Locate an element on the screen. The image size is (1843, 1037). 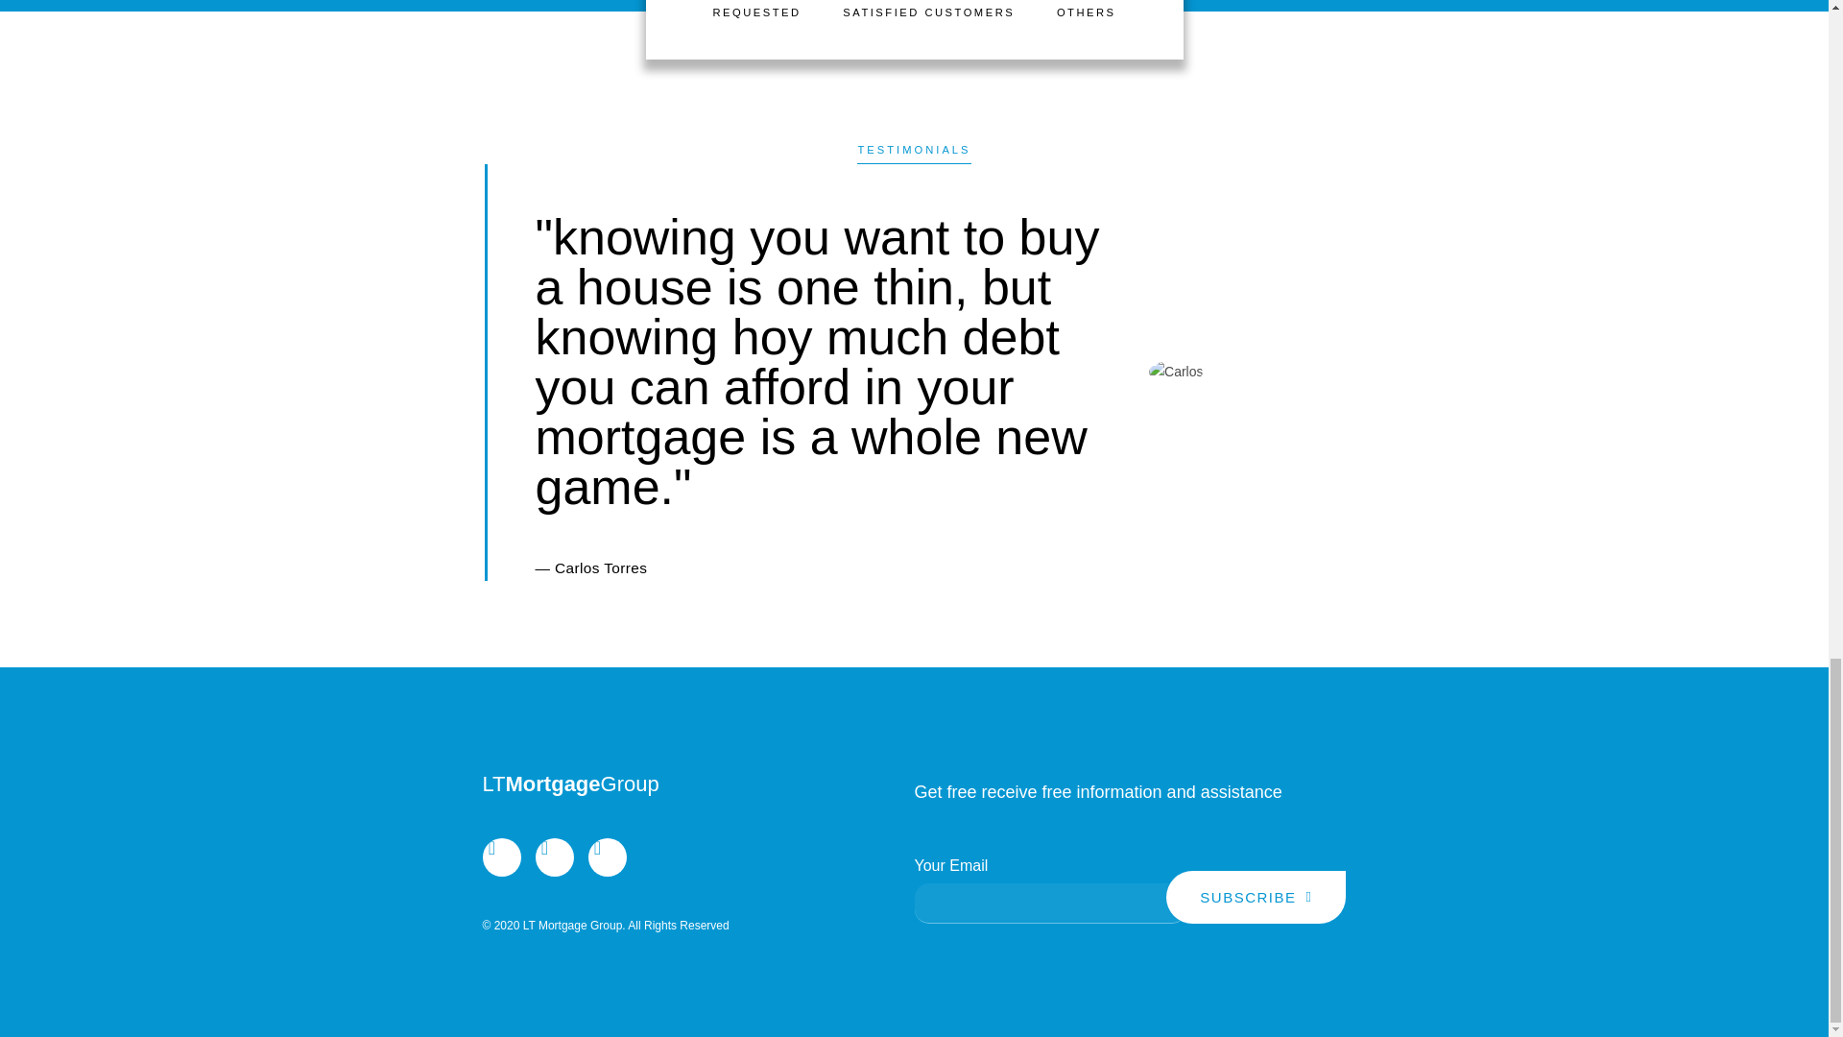
SUBSCRIBE is located at coordinates (1256, 897).